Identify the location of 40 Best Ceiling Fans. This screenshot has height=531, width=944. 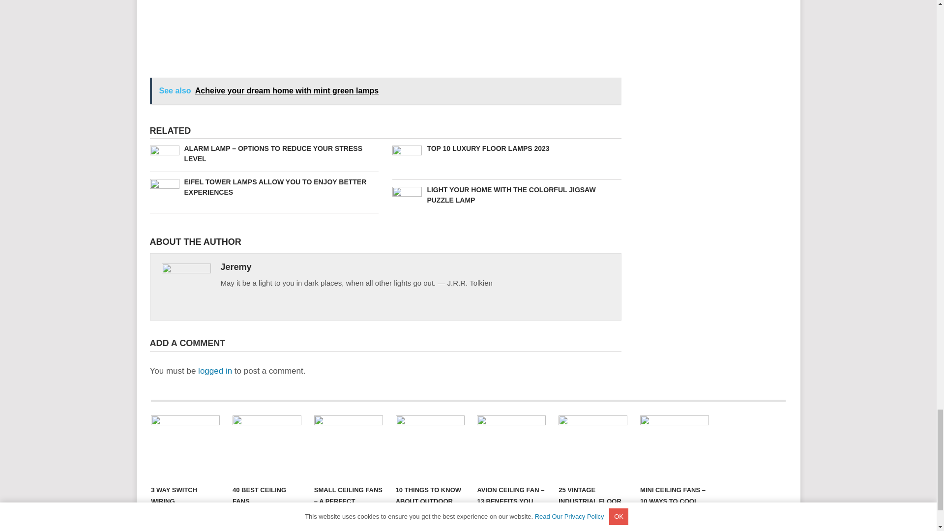
(266, 447).